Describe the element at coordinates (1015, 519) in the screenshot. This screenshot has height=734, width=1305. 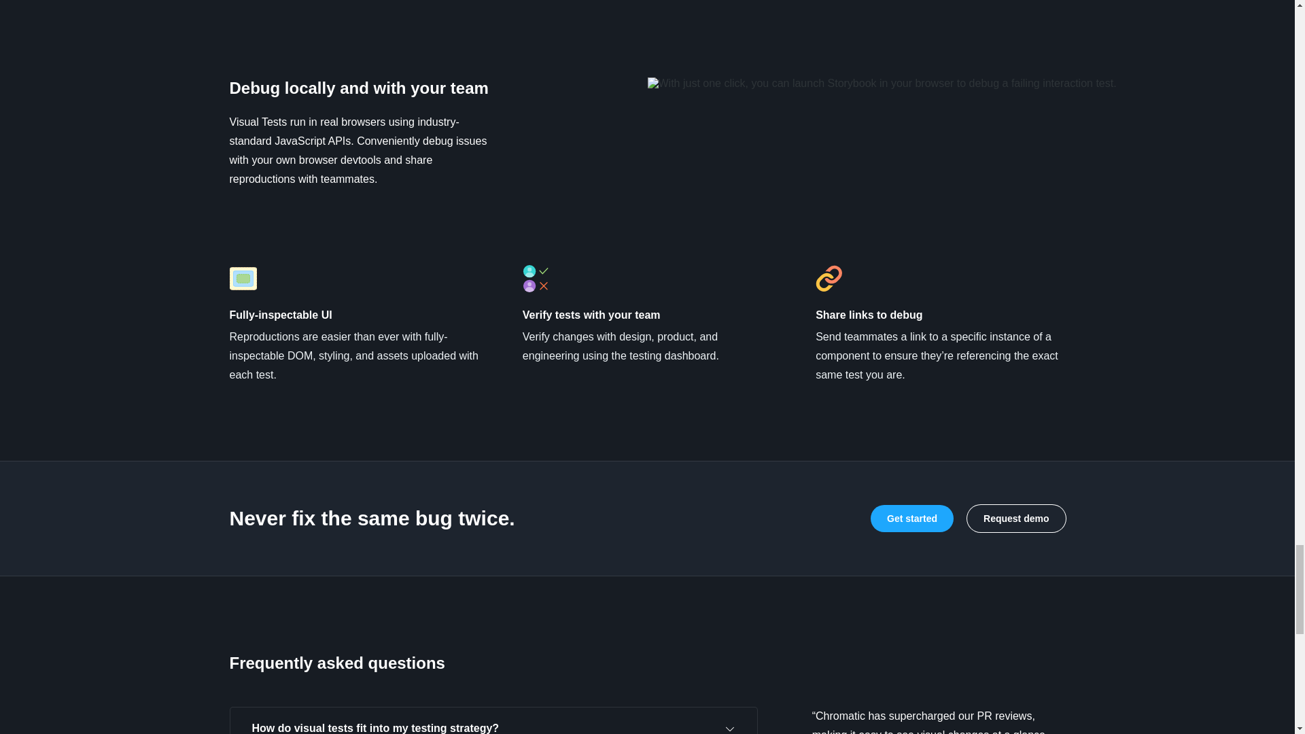
I see `Request demo` at that location.